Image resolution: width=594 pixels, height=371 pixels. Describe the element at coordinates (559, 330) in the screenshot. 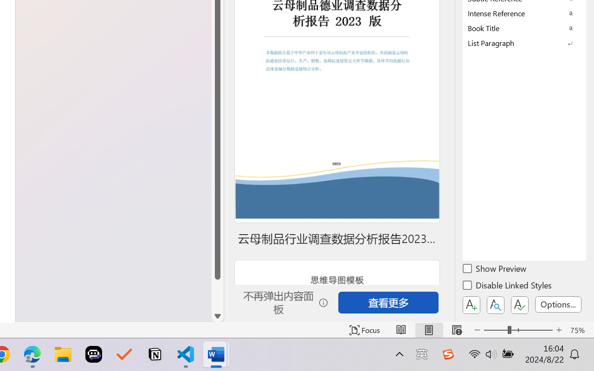

I see `Zoom In` at that location.